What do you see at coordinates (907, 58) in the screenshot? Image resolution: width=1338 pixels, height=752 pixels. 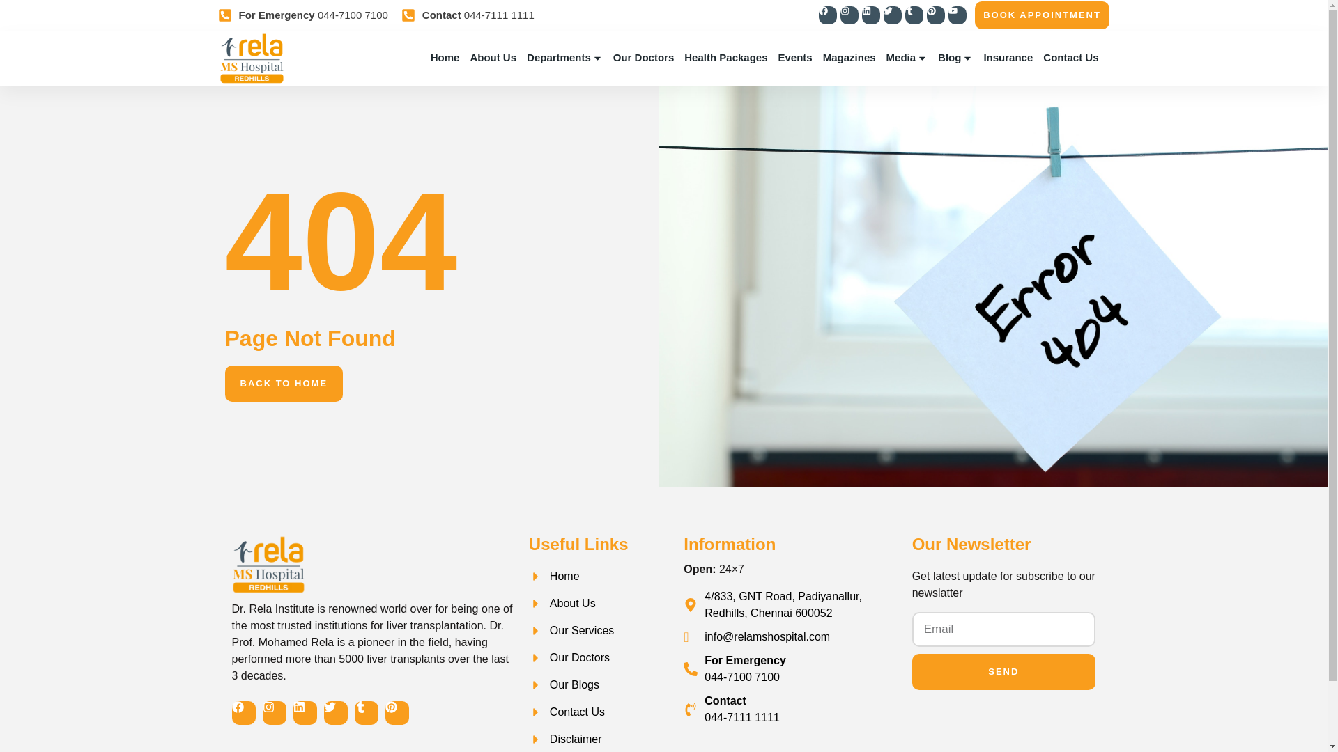 I see `Media` at bounding box center [907, 58].